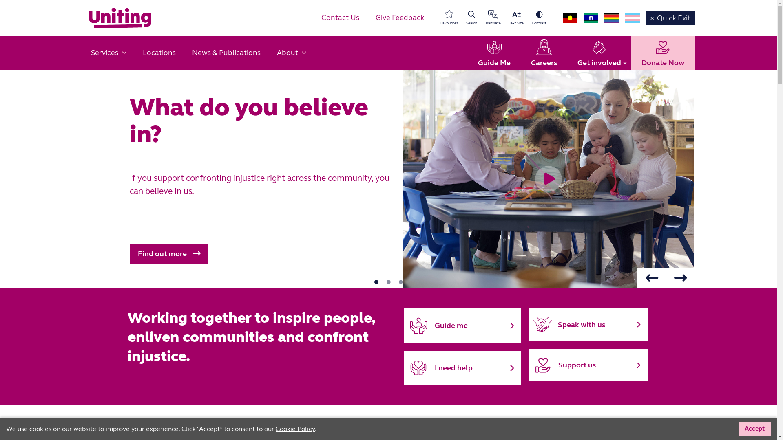  Describe the element at coordinates (599, 53) in the screenshot. I see `Get involved` at that location.